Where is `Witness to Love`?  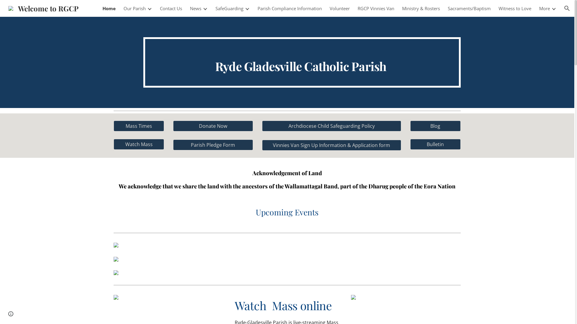 Witness to Love is located at coordinates (515, 8).